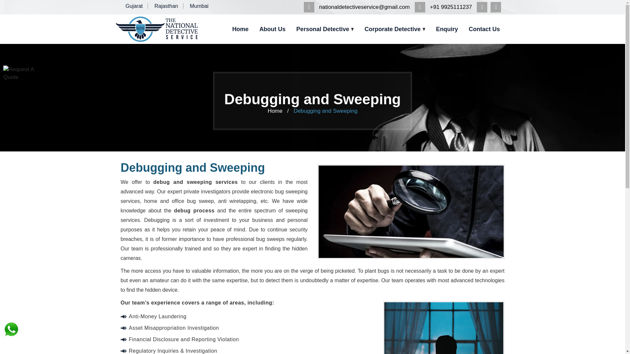 This screenshot has width=630, height=354. Describe the element at coordinates (394, 29) in the screenshot. I see `Corporate Detective` at that location.